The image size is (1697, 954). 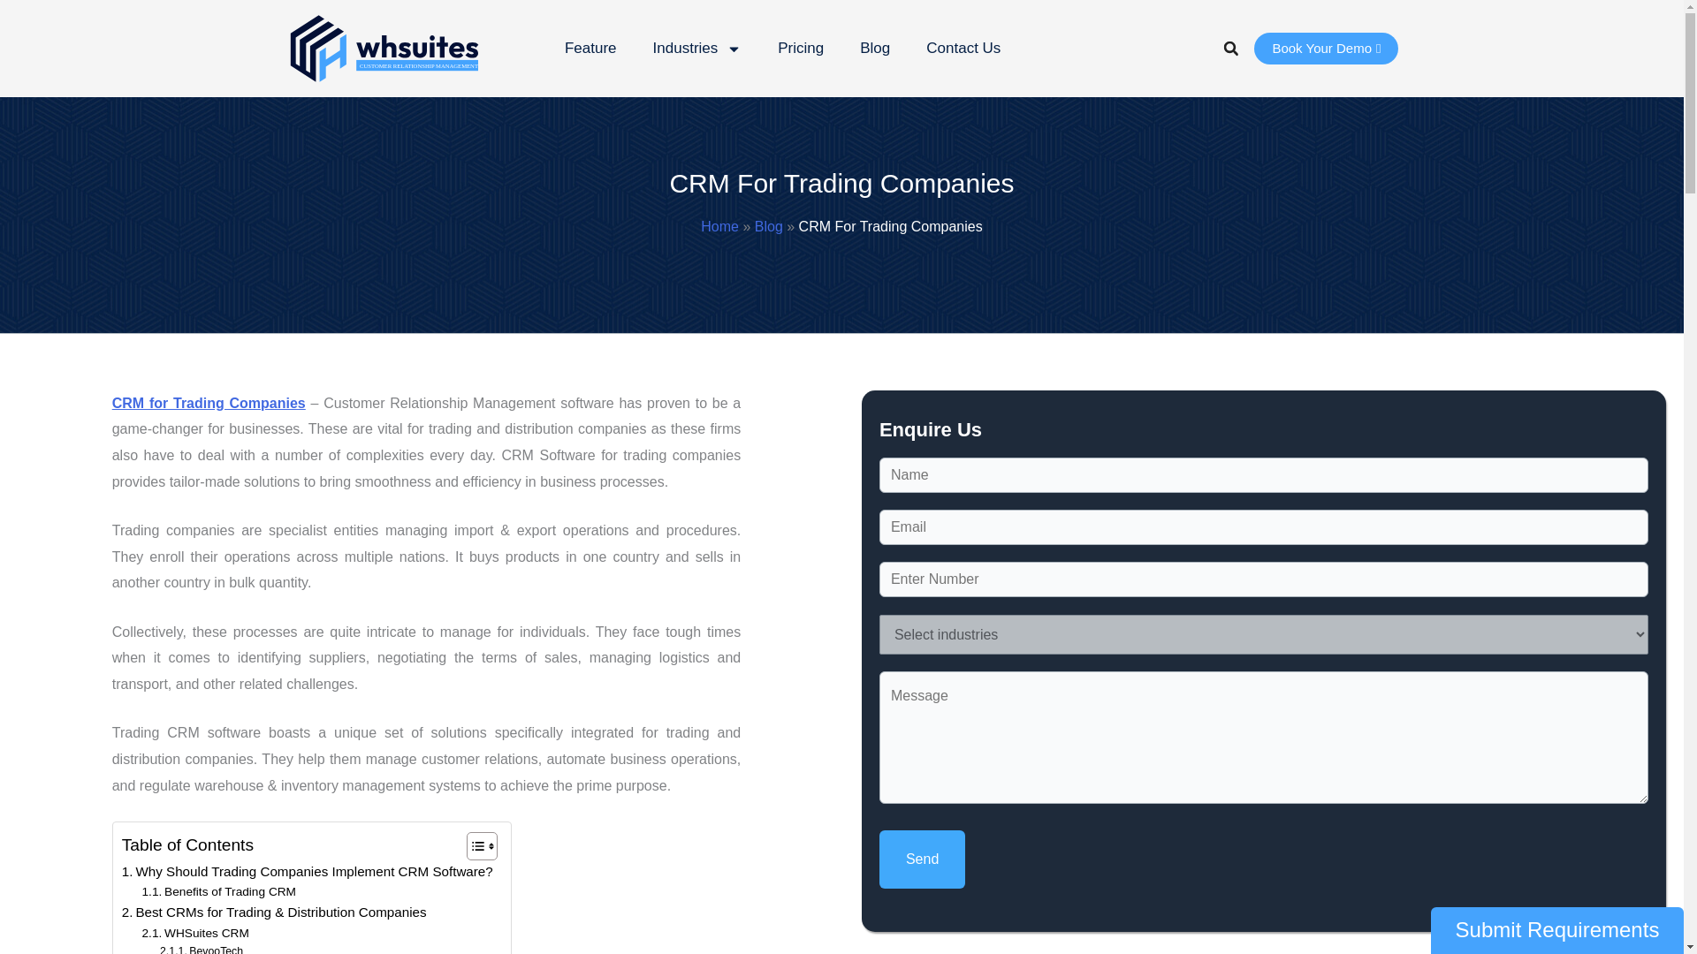 I want to click on Home, so click(x=719, y=226).